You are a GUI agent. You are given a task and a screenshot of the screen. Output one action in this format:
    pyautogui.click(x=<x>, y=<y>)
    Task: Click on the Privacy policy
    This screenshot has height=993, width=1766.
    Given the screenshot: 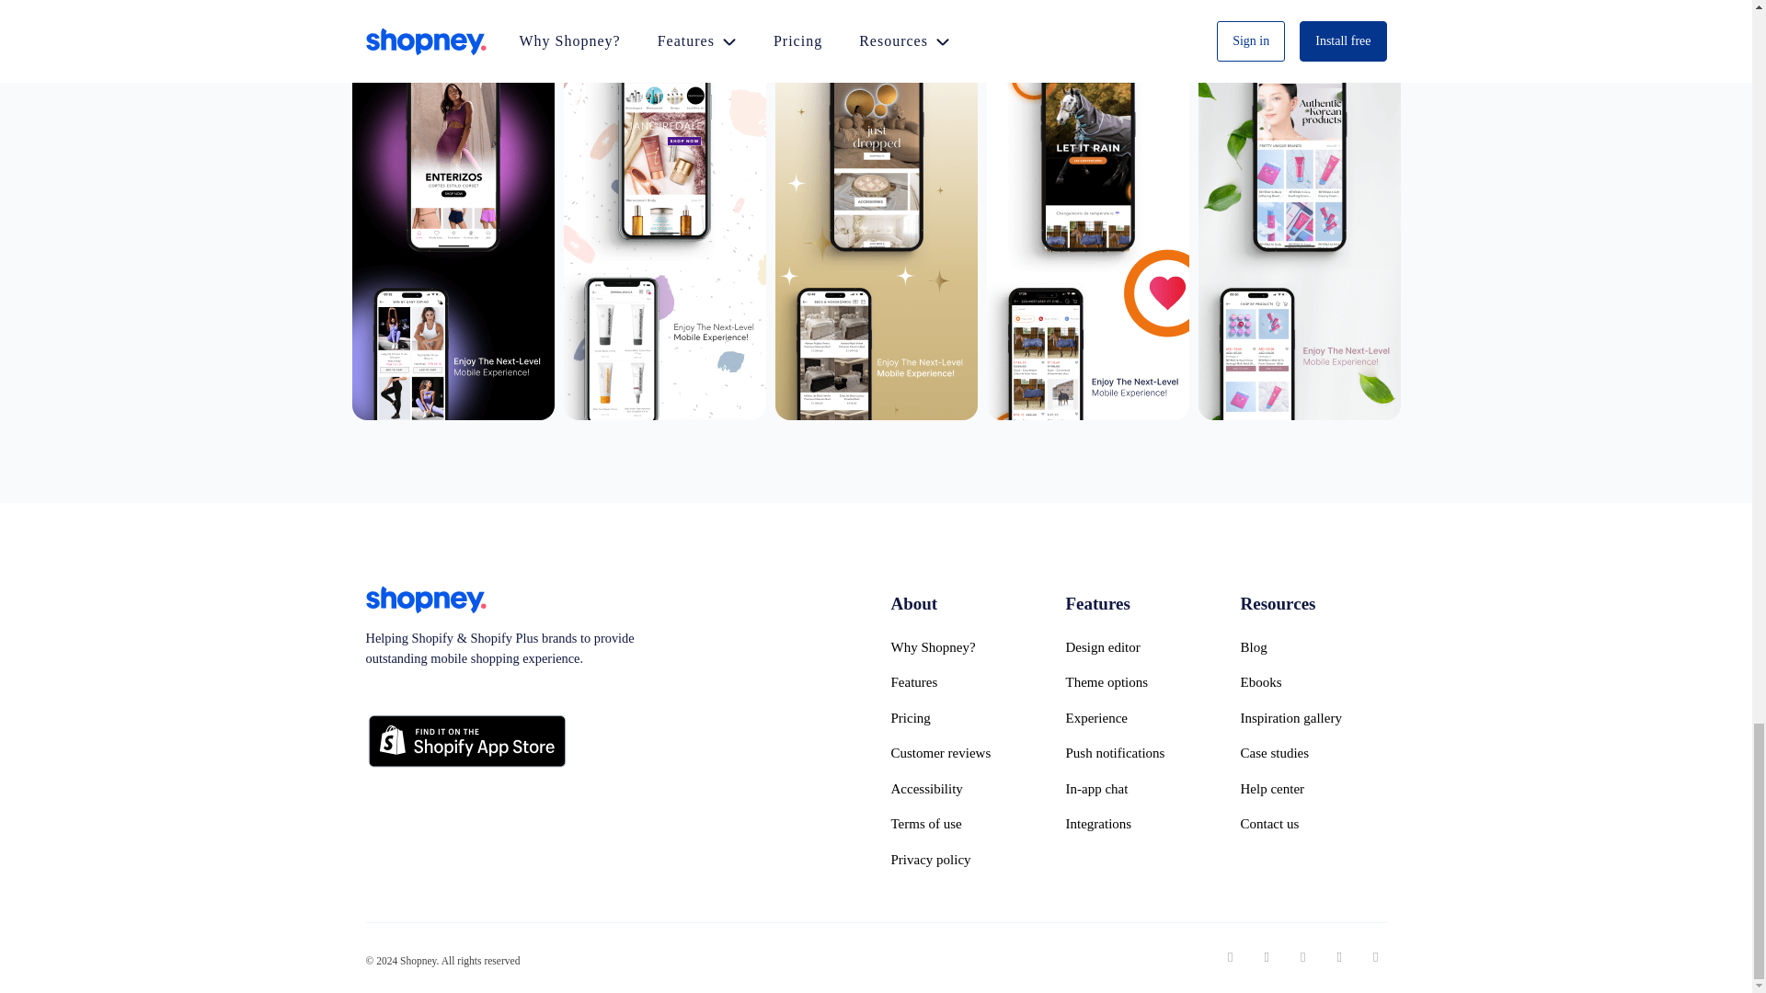 What is the action you would take?
    pyautogui.click(x=962, y=859)
    